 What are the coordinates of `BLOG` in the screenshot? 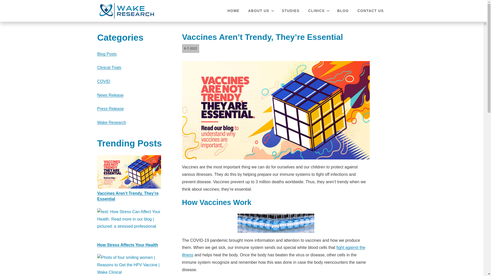 It's located at (343, 11).